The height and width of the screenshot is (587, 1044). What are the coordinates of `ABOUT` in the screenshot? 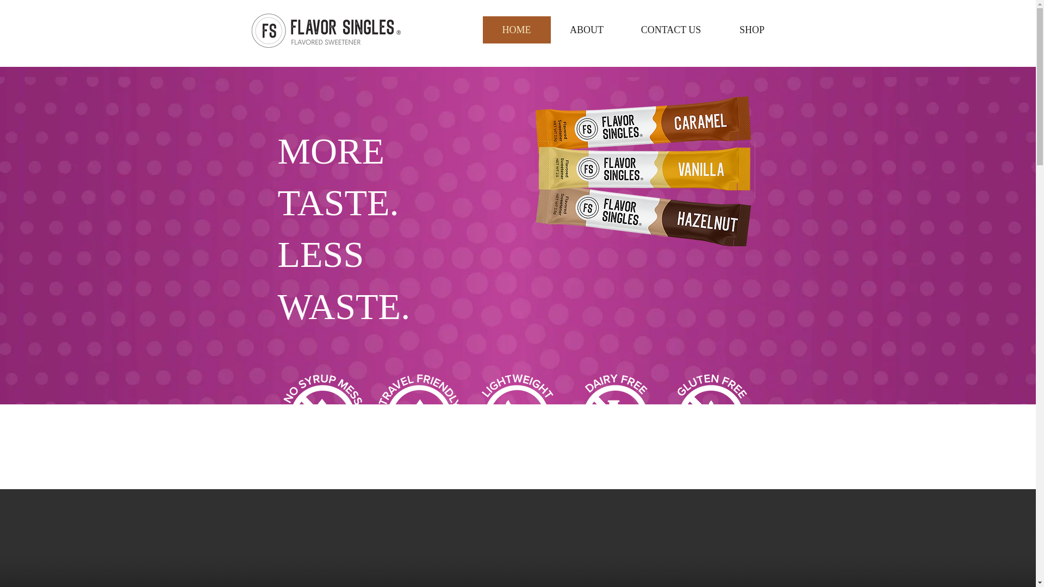 It's located at (586, 29).